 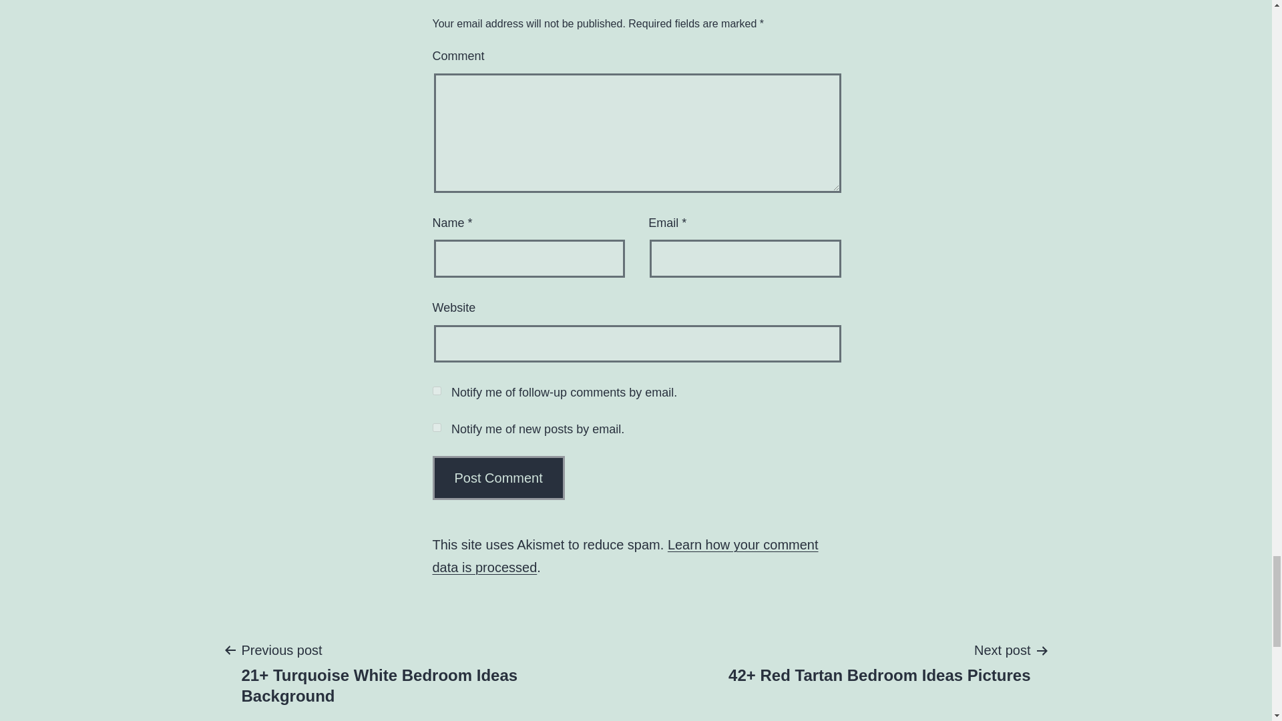 What do you see at coordinates (626, 555) in the screenshot?
I see `Learn how your comment data is processed` at bounding box center [626, 555].